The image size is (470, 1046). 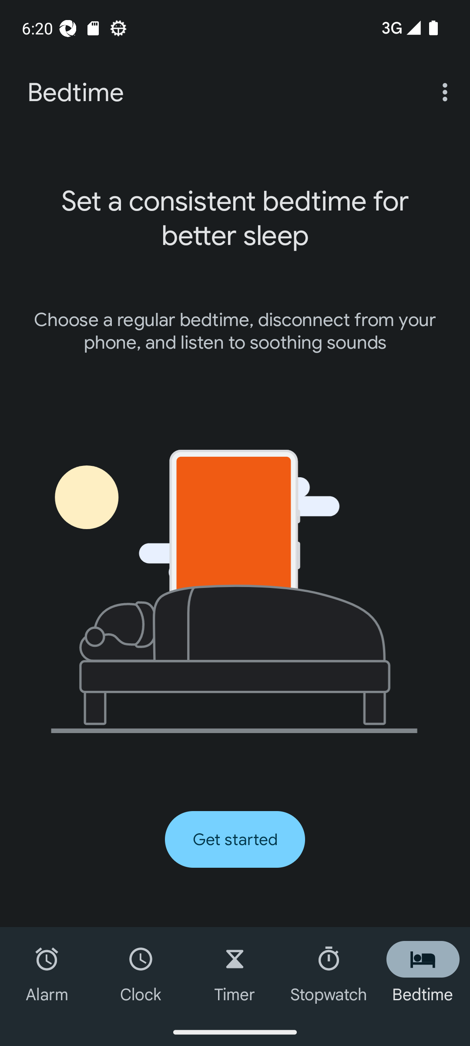 I want to click on Timer, so click(x=235, y=973).